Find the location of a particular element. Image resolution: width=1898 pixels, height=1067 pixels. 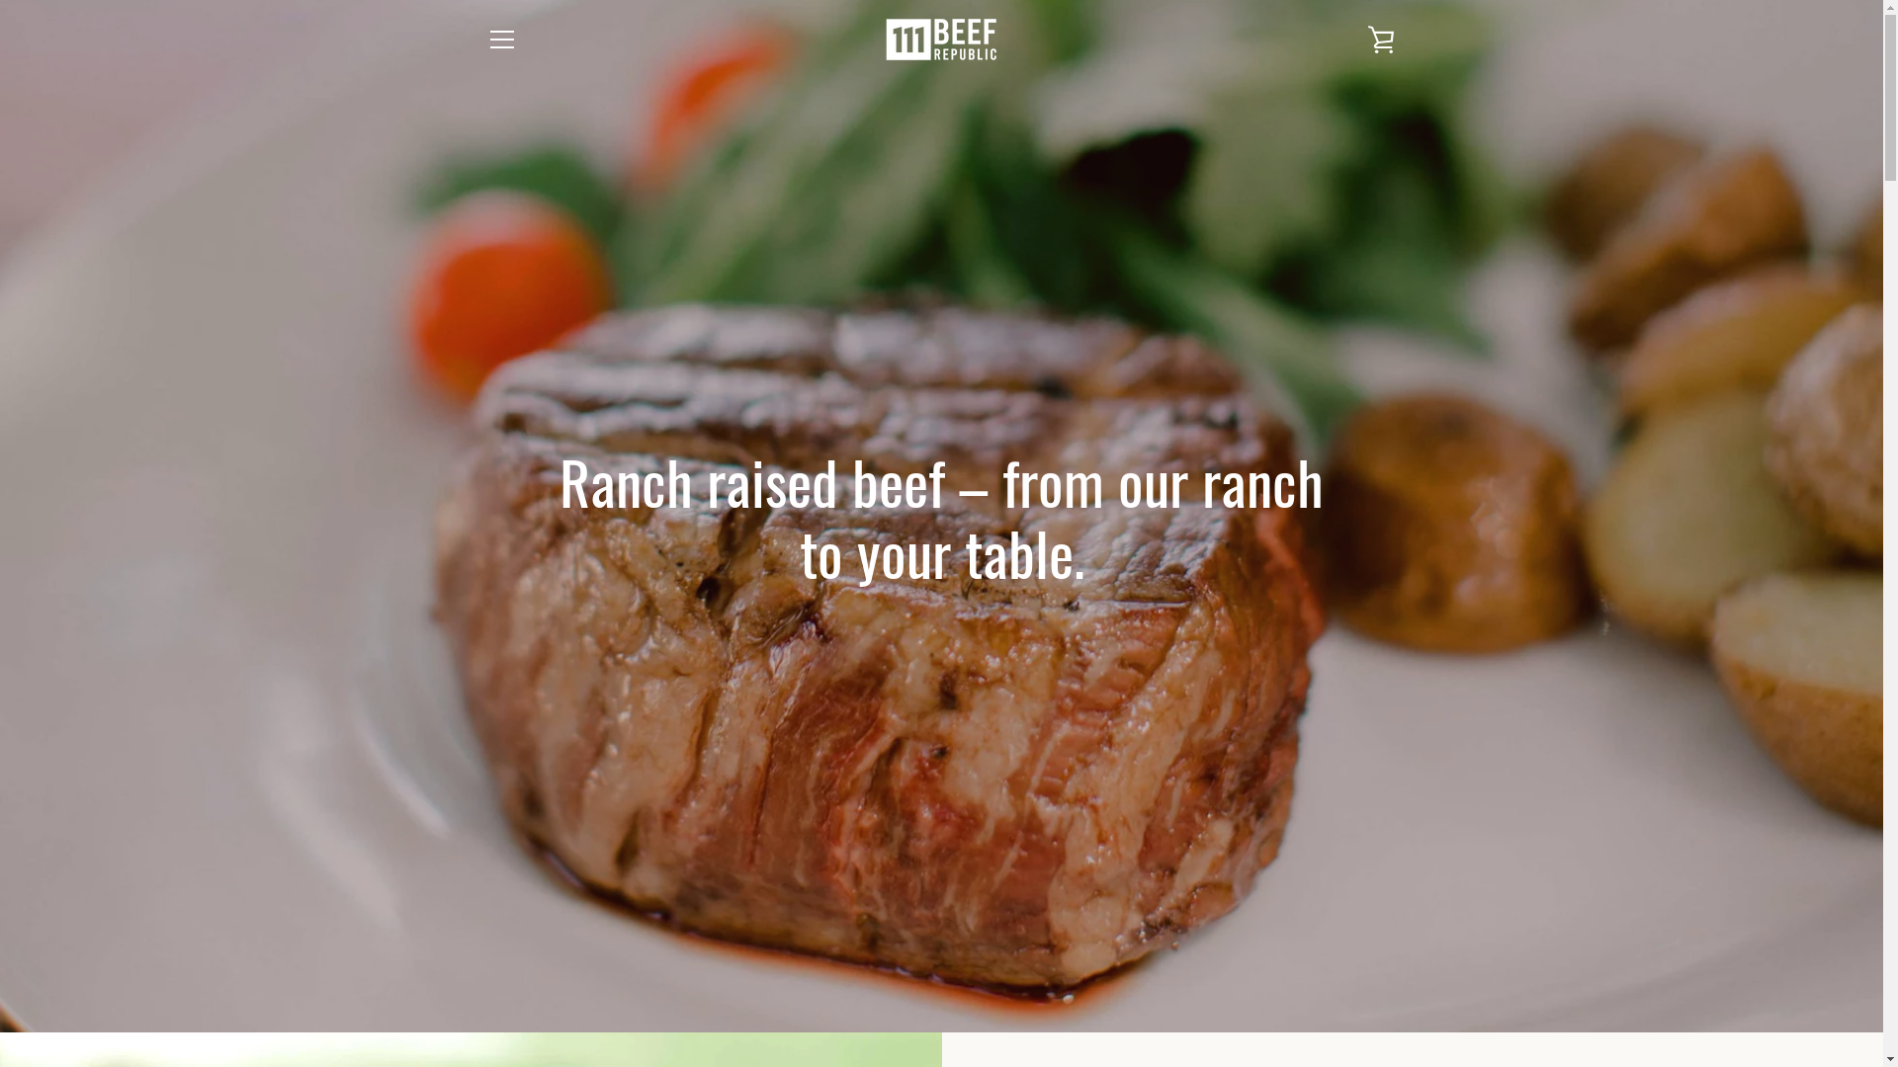

OUR STORY is located at coordinates (525, 773).